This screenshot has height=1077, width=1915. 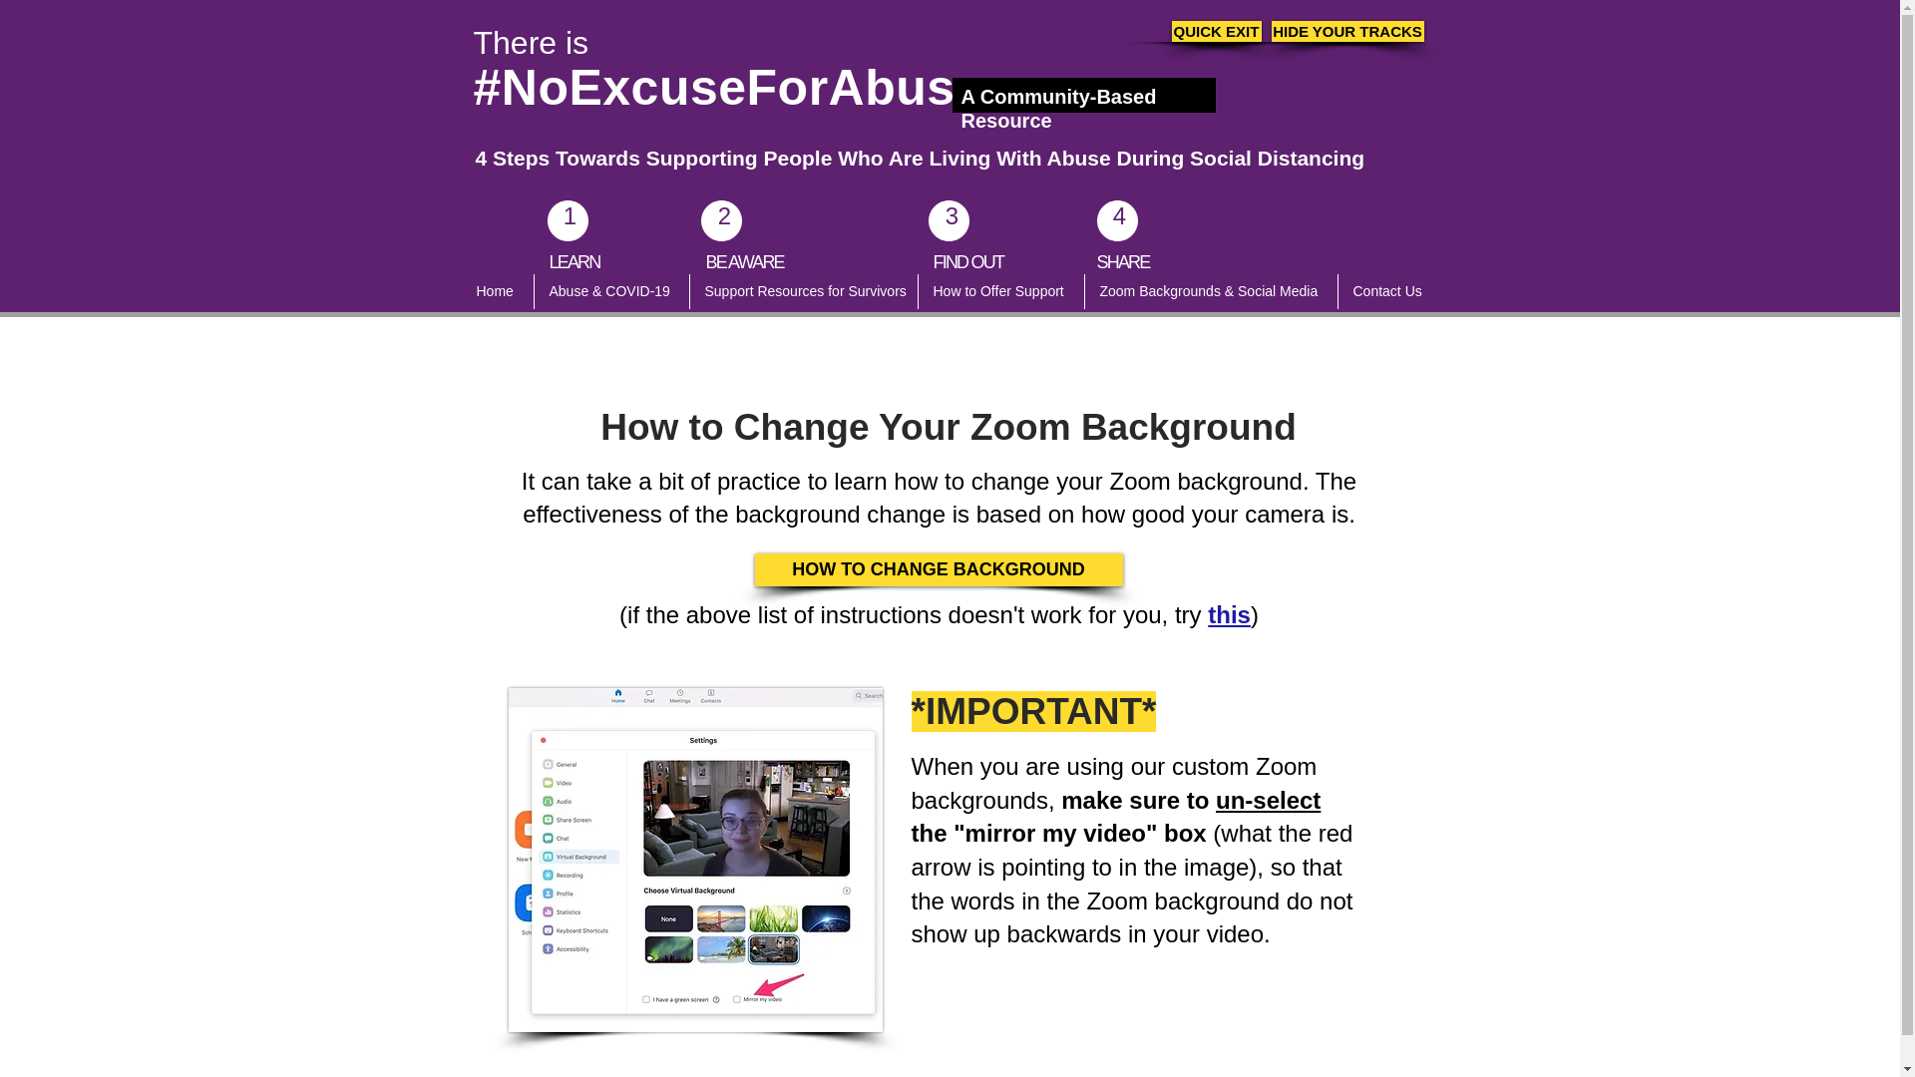 What do you see at coordinates (1388, 291) in the screenshot?
I see `Contact Us` at bounding box center [1388, 291].